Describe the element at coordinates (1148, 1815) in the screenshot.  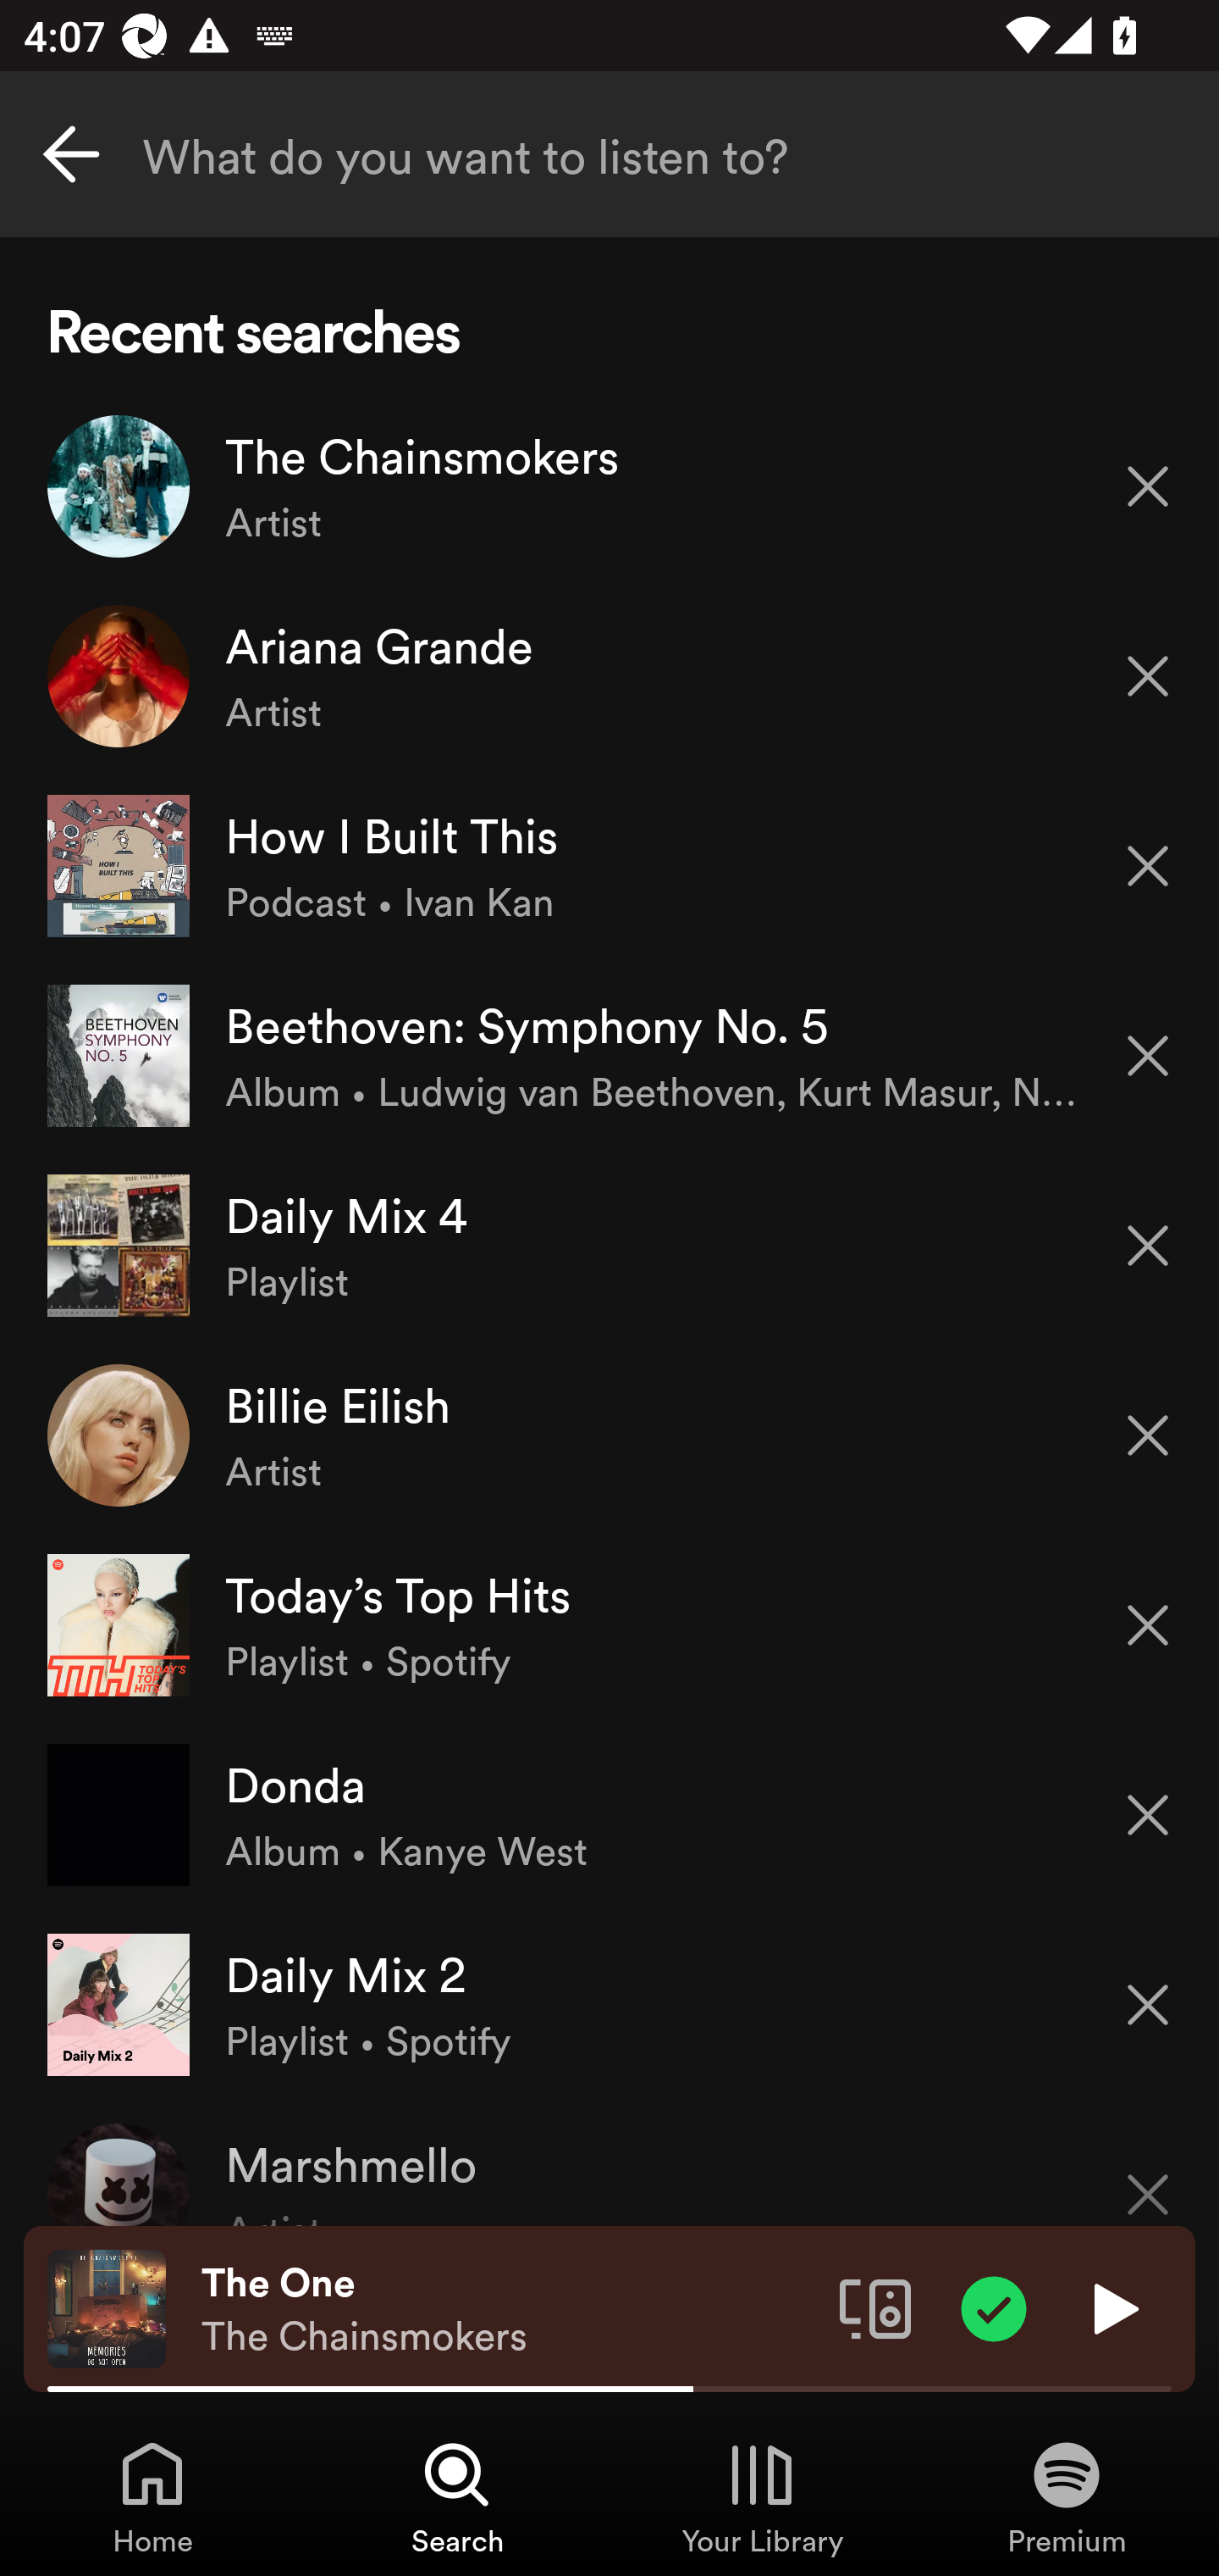
I see `Remove` at that location.